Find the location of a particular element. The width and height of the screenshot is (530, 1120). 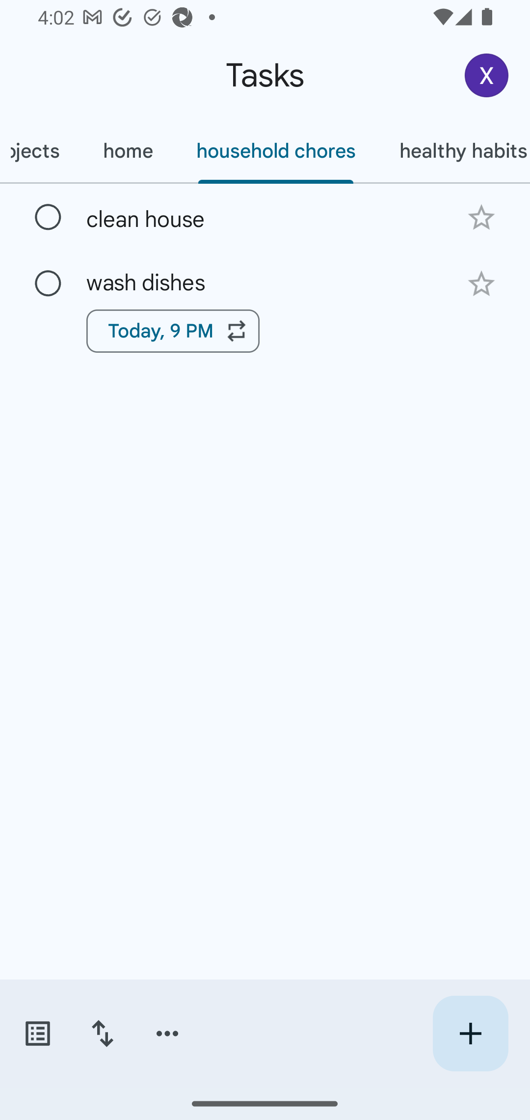

Change sort order is located at coordinates (102, 1034).